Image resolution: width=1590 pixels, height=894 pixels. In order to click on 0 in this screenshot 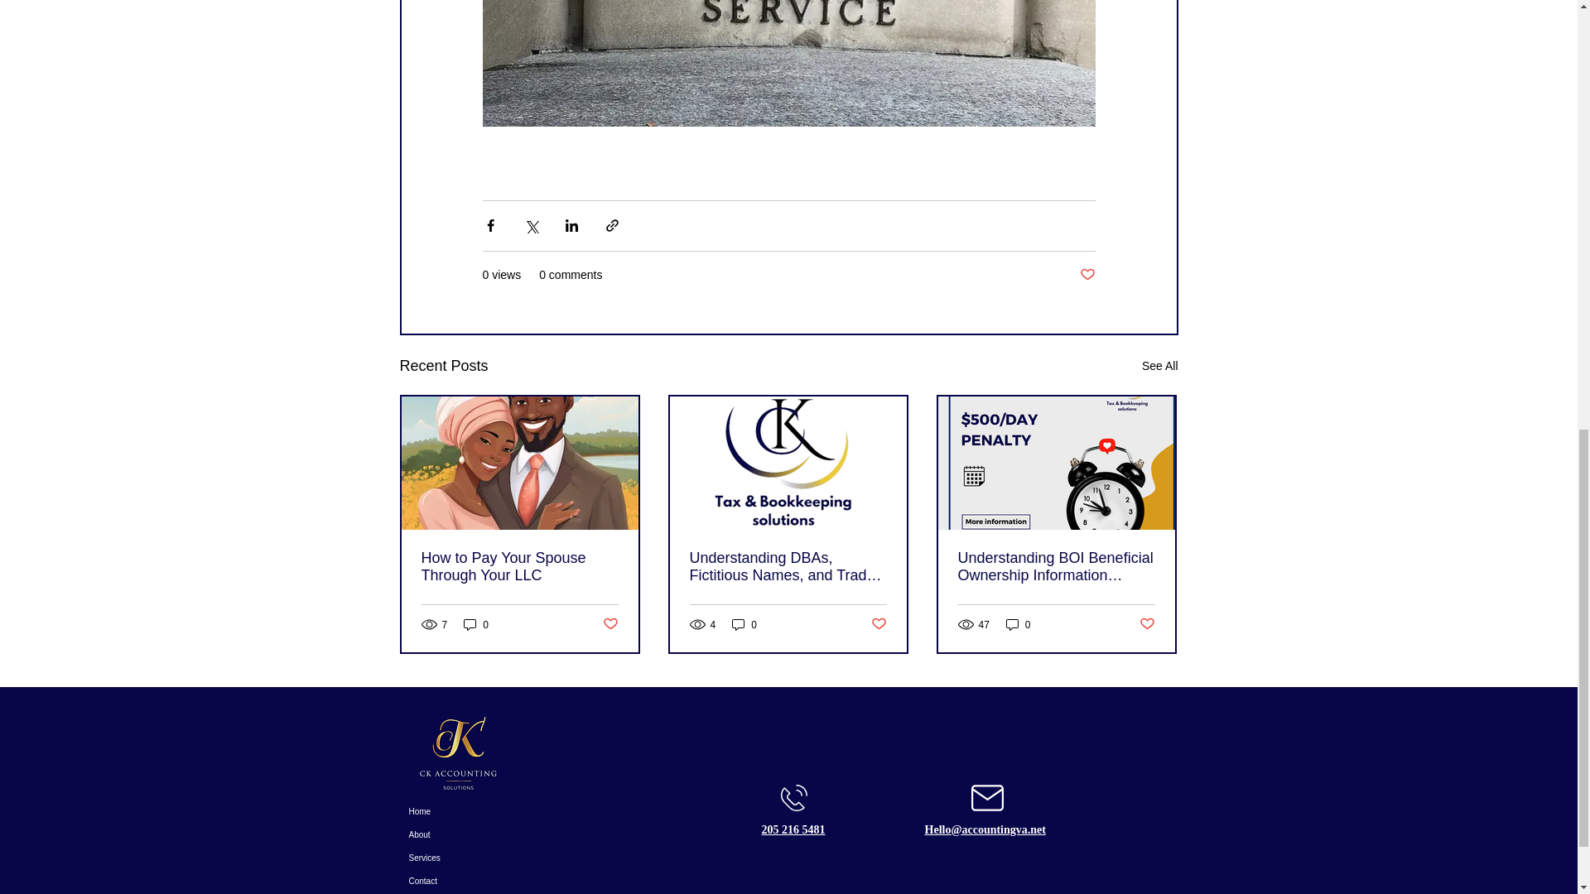, I will do `click(475, 624)`.